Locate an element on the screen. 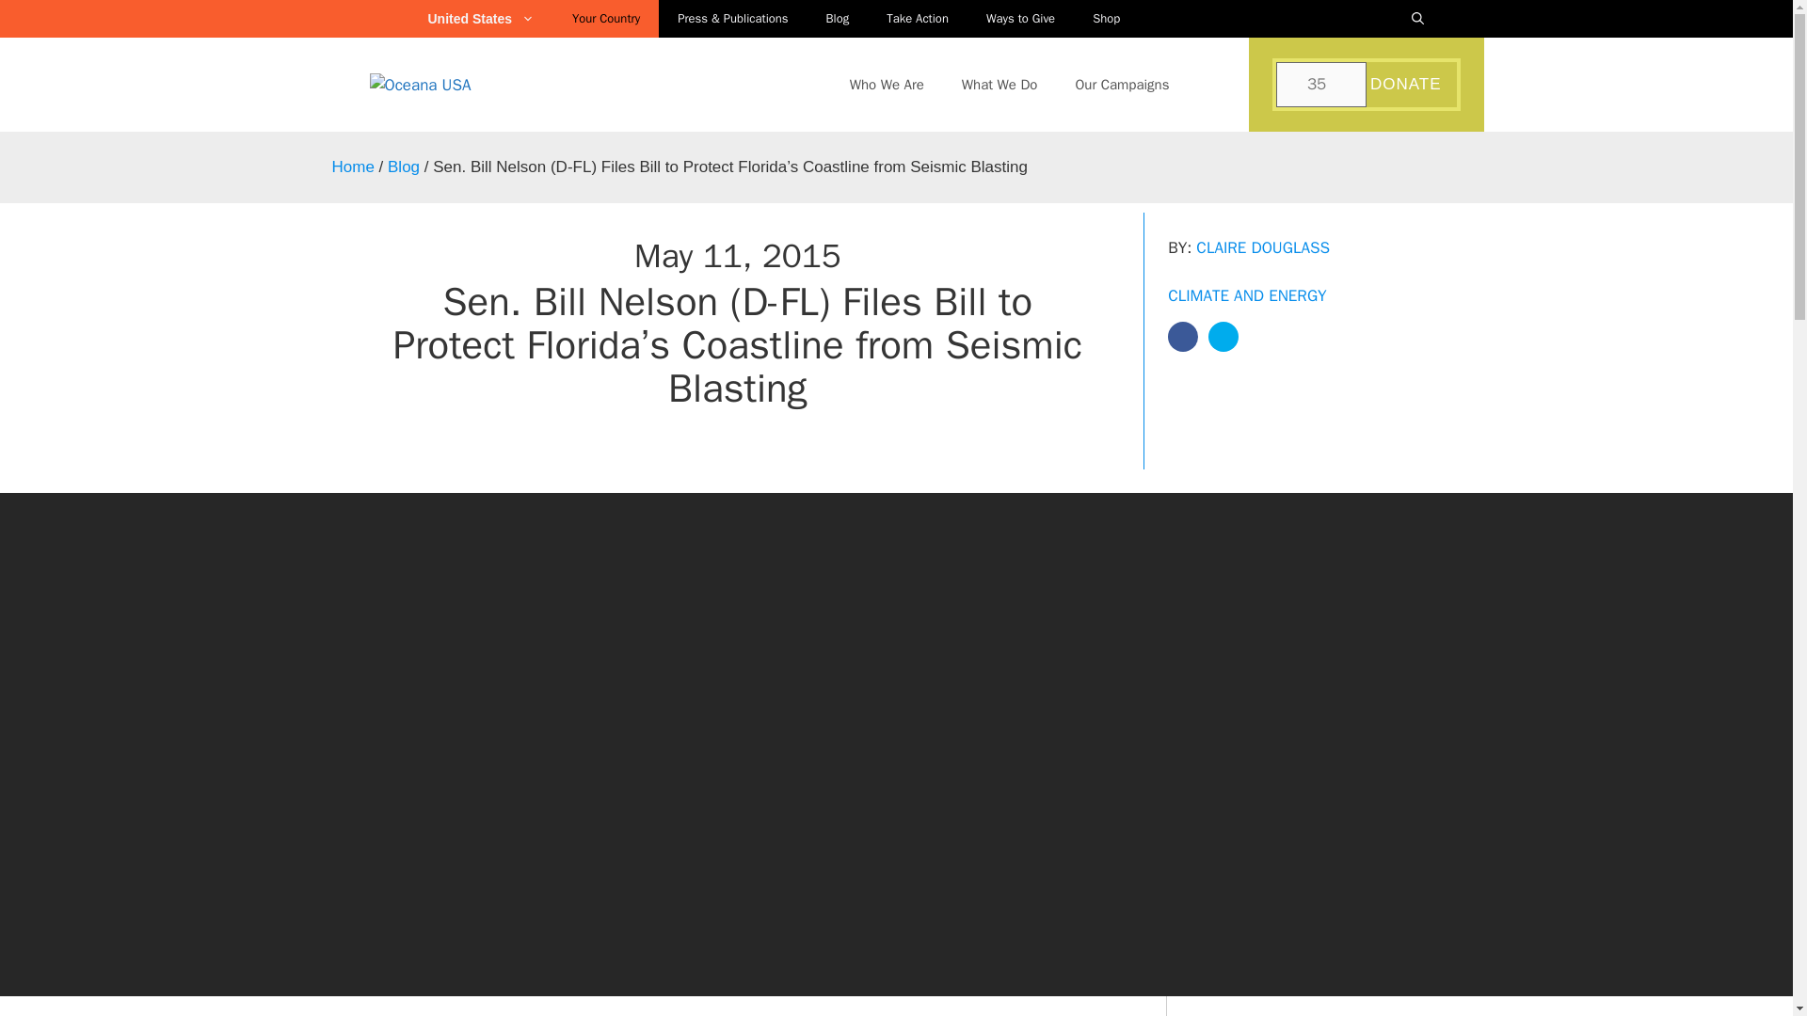  Shop is located at coordinates (1105, 19).